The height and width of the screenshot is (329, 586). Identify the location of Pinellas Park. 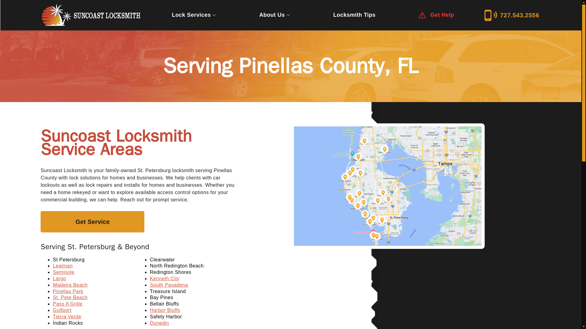
(68, 291).